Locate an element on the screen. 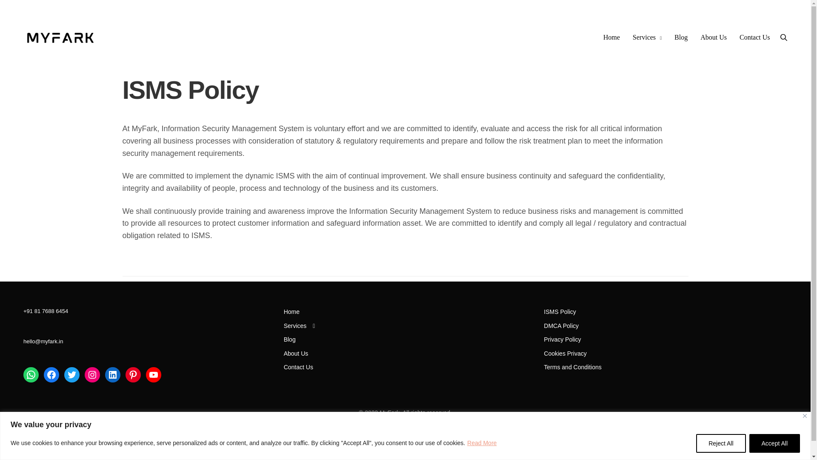 This screenshot has height=460, width=817. Services is located at coordinates (300, 326).